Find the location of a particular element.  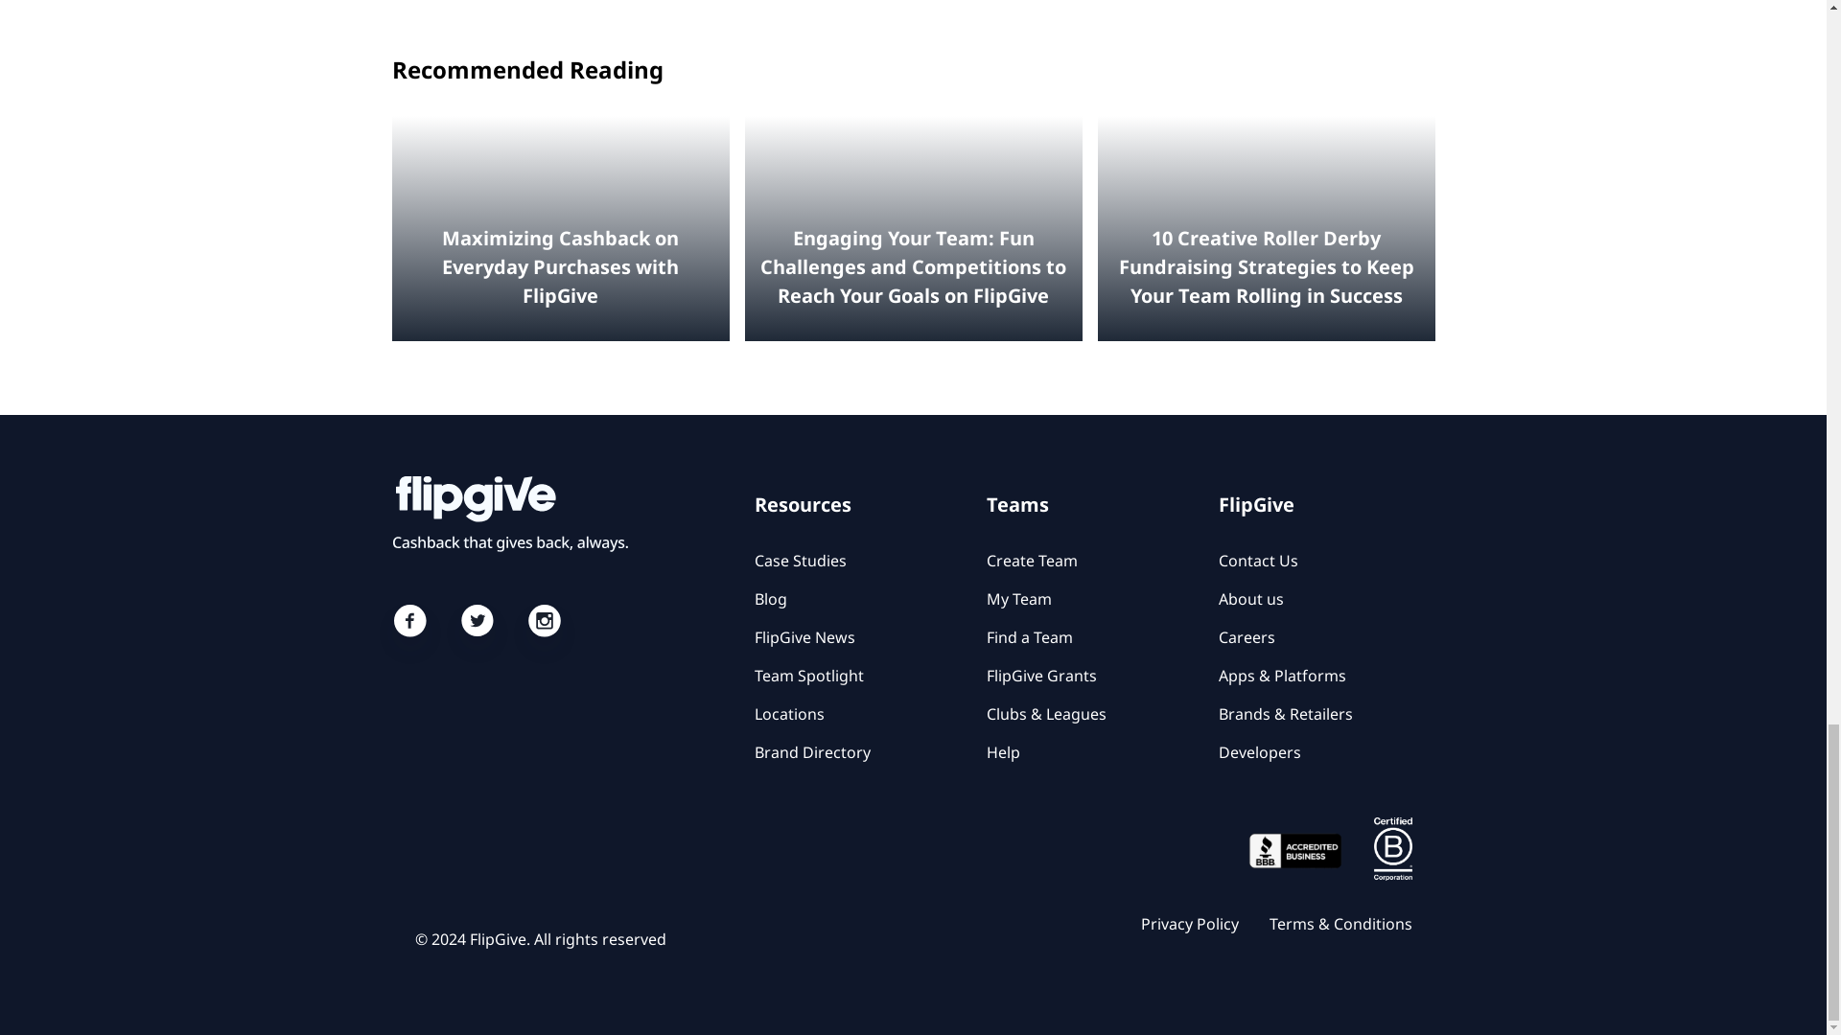

certified business is located at coordinates (1392, 849).